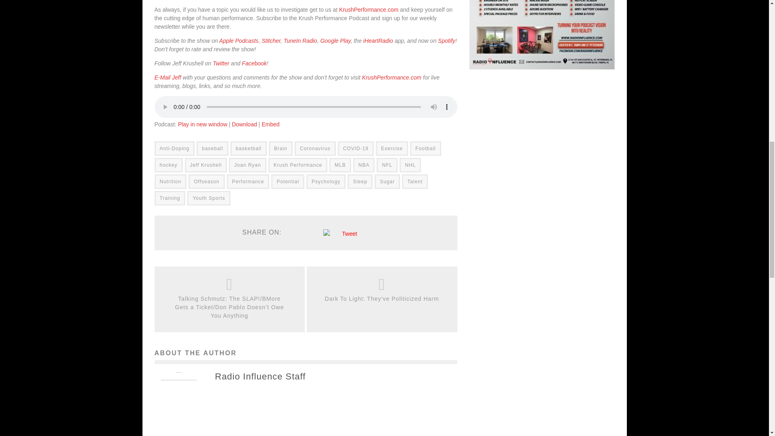 The width and height of the screenshot is (775, 436). Describe the element at coordinates (248, 148) in the screenshot. I see `basketball` at that location.